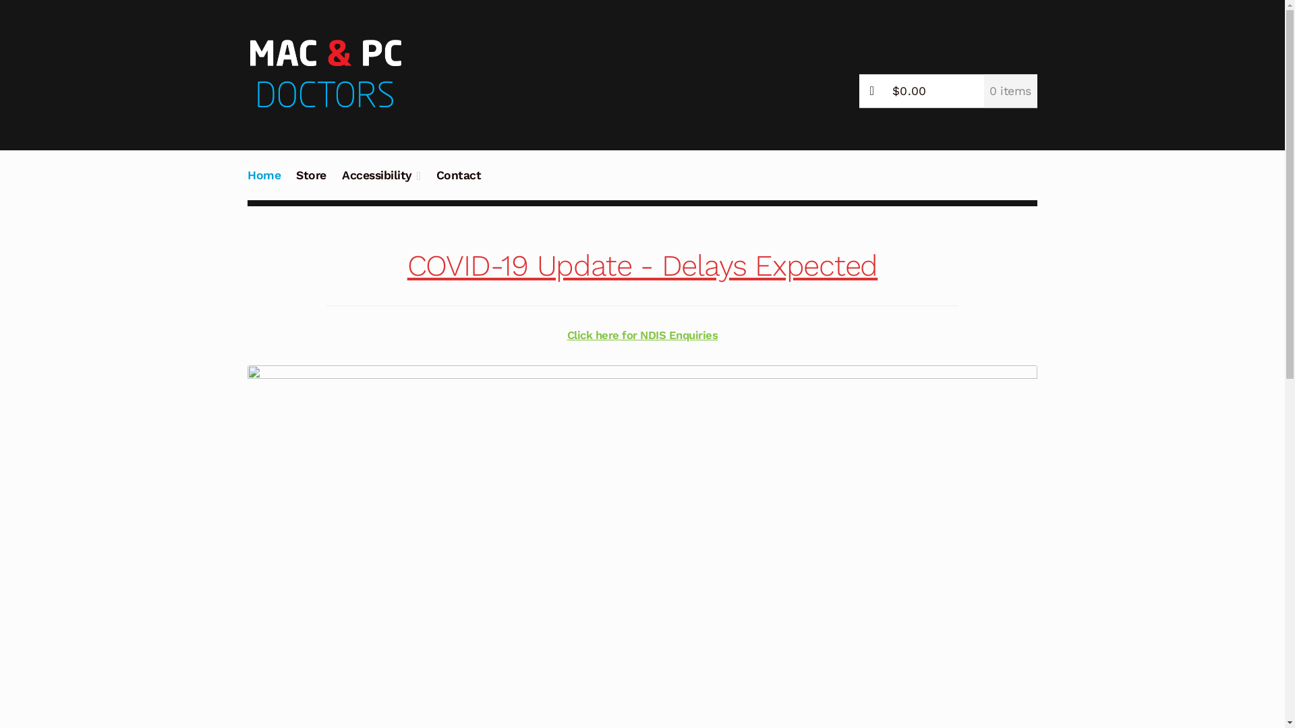  I want to click on Contact, so click(459, 183).